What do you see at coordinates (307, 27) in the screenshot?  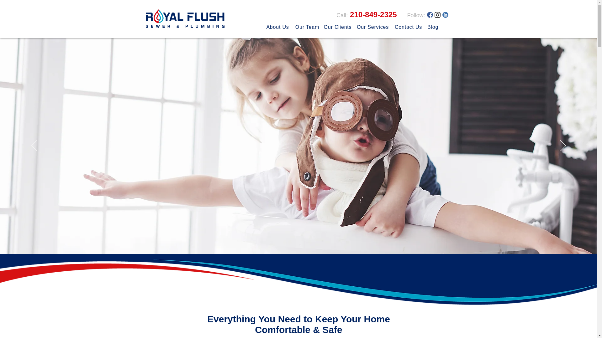 I see `Our Team` at bounding box center [307, 27].